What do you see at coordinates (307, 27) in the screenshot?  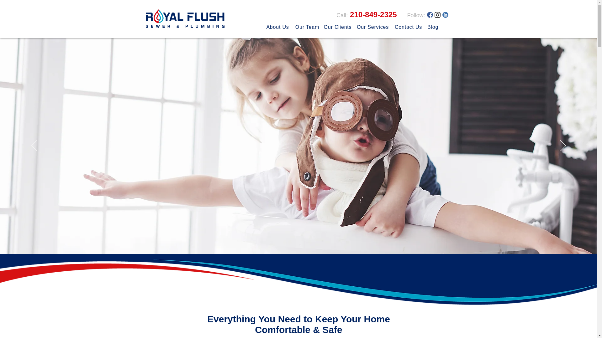 I see `Our Team` at bounding box center [307, 27].